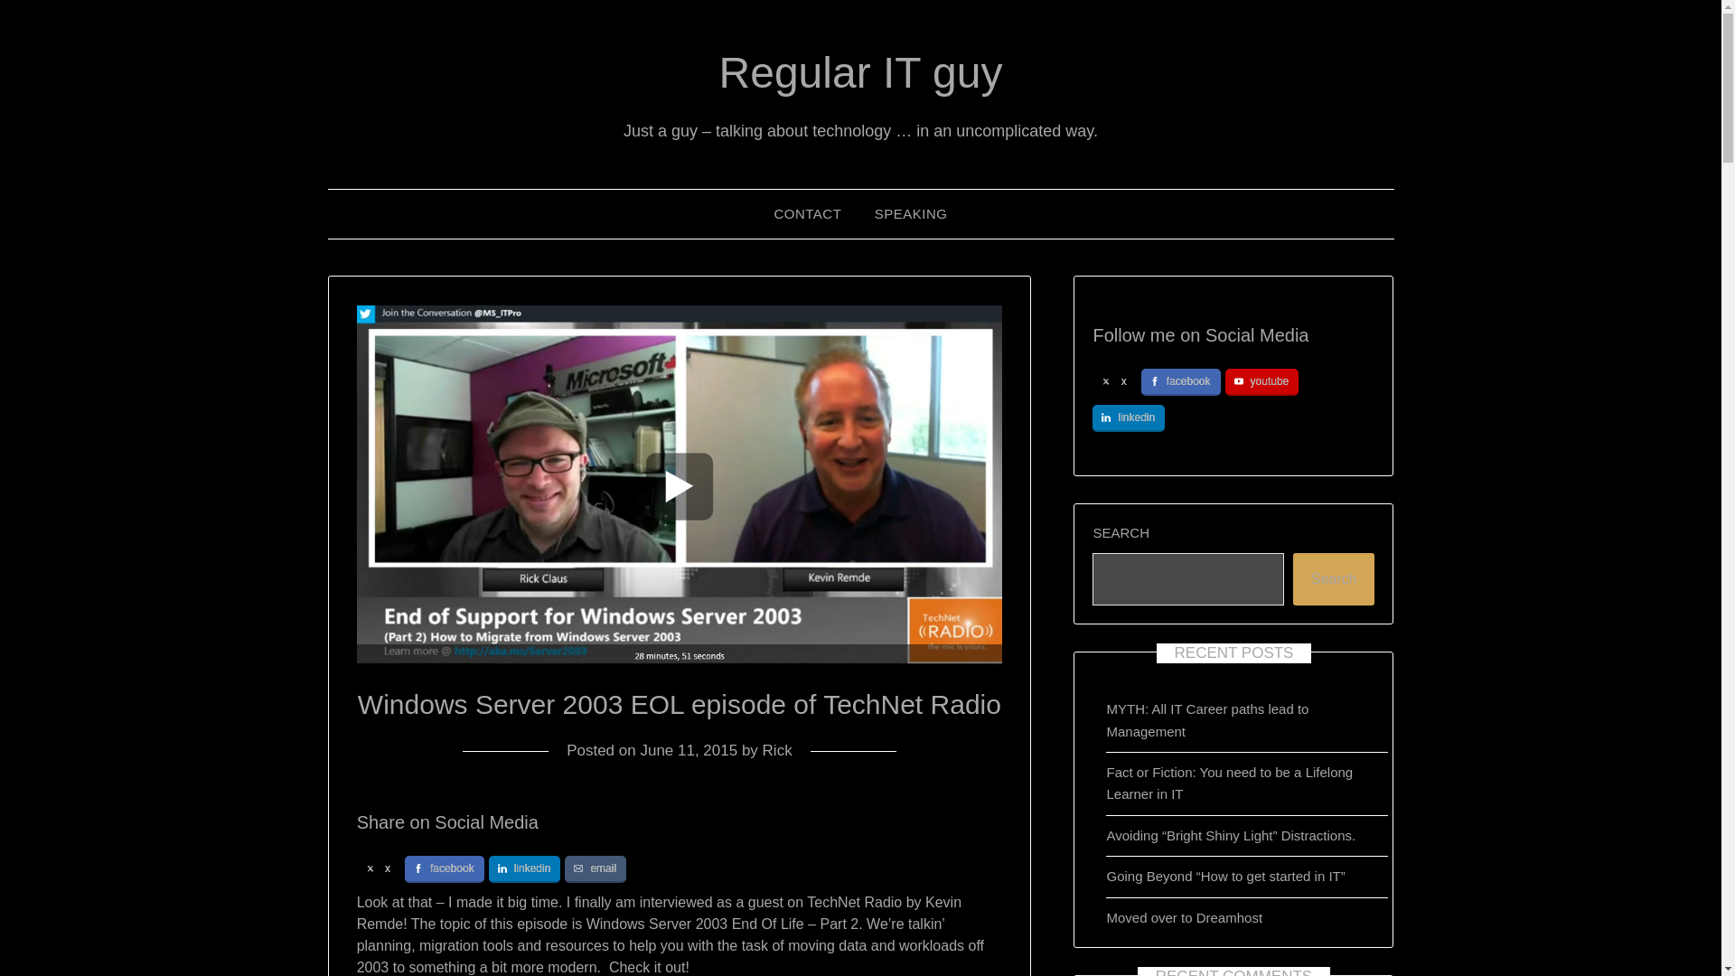 The image size is (1735, 976). Describe the element at coordinates (860, 72) in the screenshot. I see `Regular IT guy` at that location.